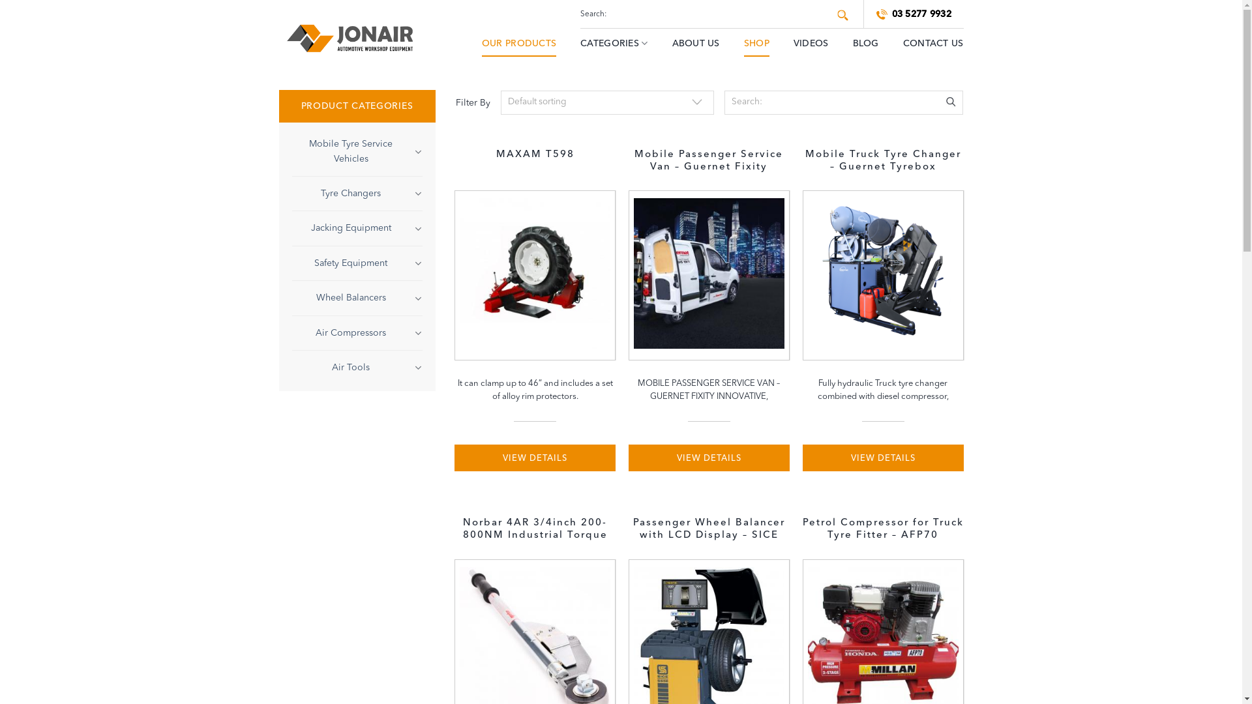 The width and height of the screenshot is (1252, 704). Describe the element at coordinates (934, 43) in the screenshot. I see `CONTACT US` at that location.